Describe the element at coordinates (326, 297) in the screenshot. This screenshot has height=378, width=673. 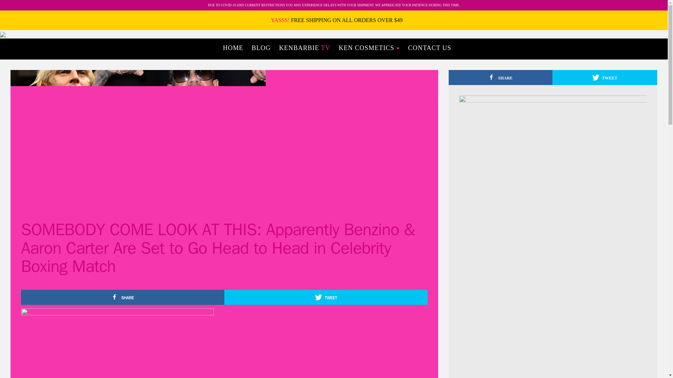
I see `TWEET` at that location.